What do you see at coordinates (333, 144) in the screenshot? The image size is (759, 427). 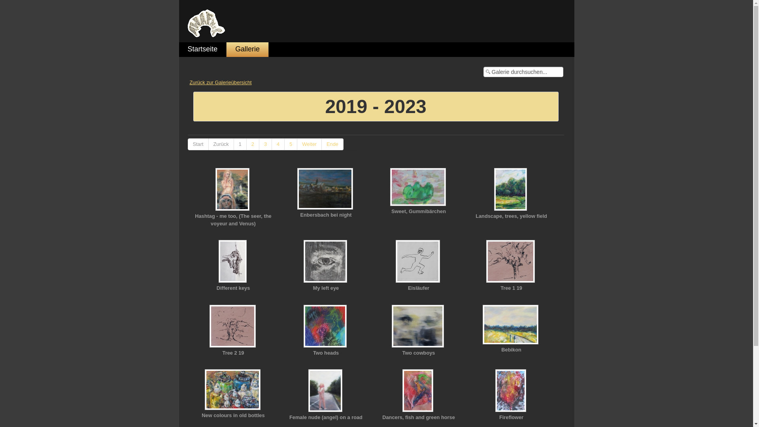 I see `Ende` at bounding box center [333, 144].